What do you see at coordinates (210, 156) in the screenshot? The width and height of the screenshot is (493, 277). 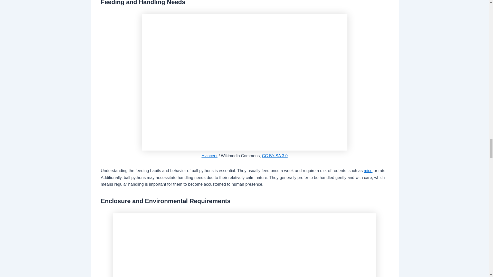 I see `Hvincent` at bounding box center [210, 156].